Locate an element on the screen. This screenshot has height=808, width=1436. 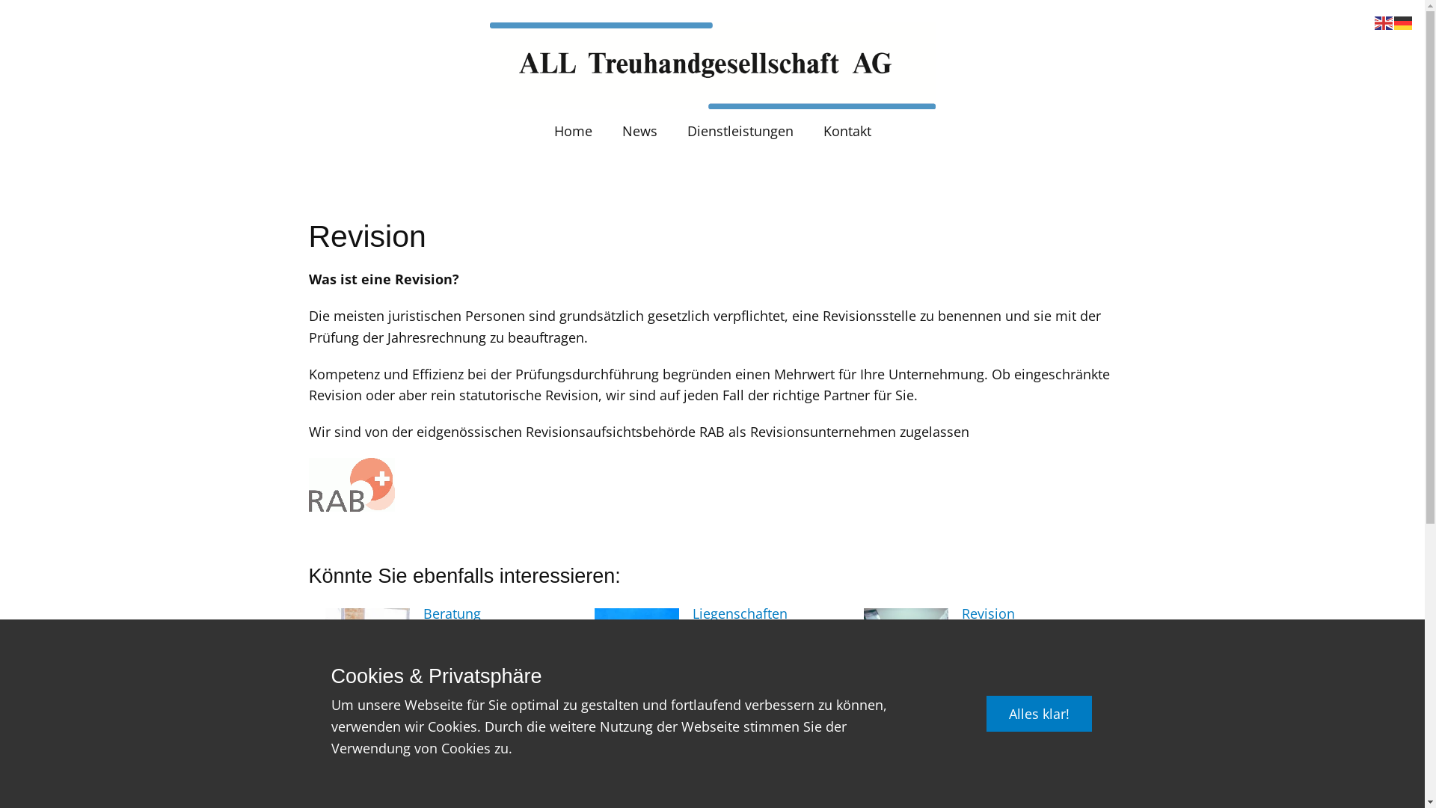
Home is located at coordinates (712, 66).